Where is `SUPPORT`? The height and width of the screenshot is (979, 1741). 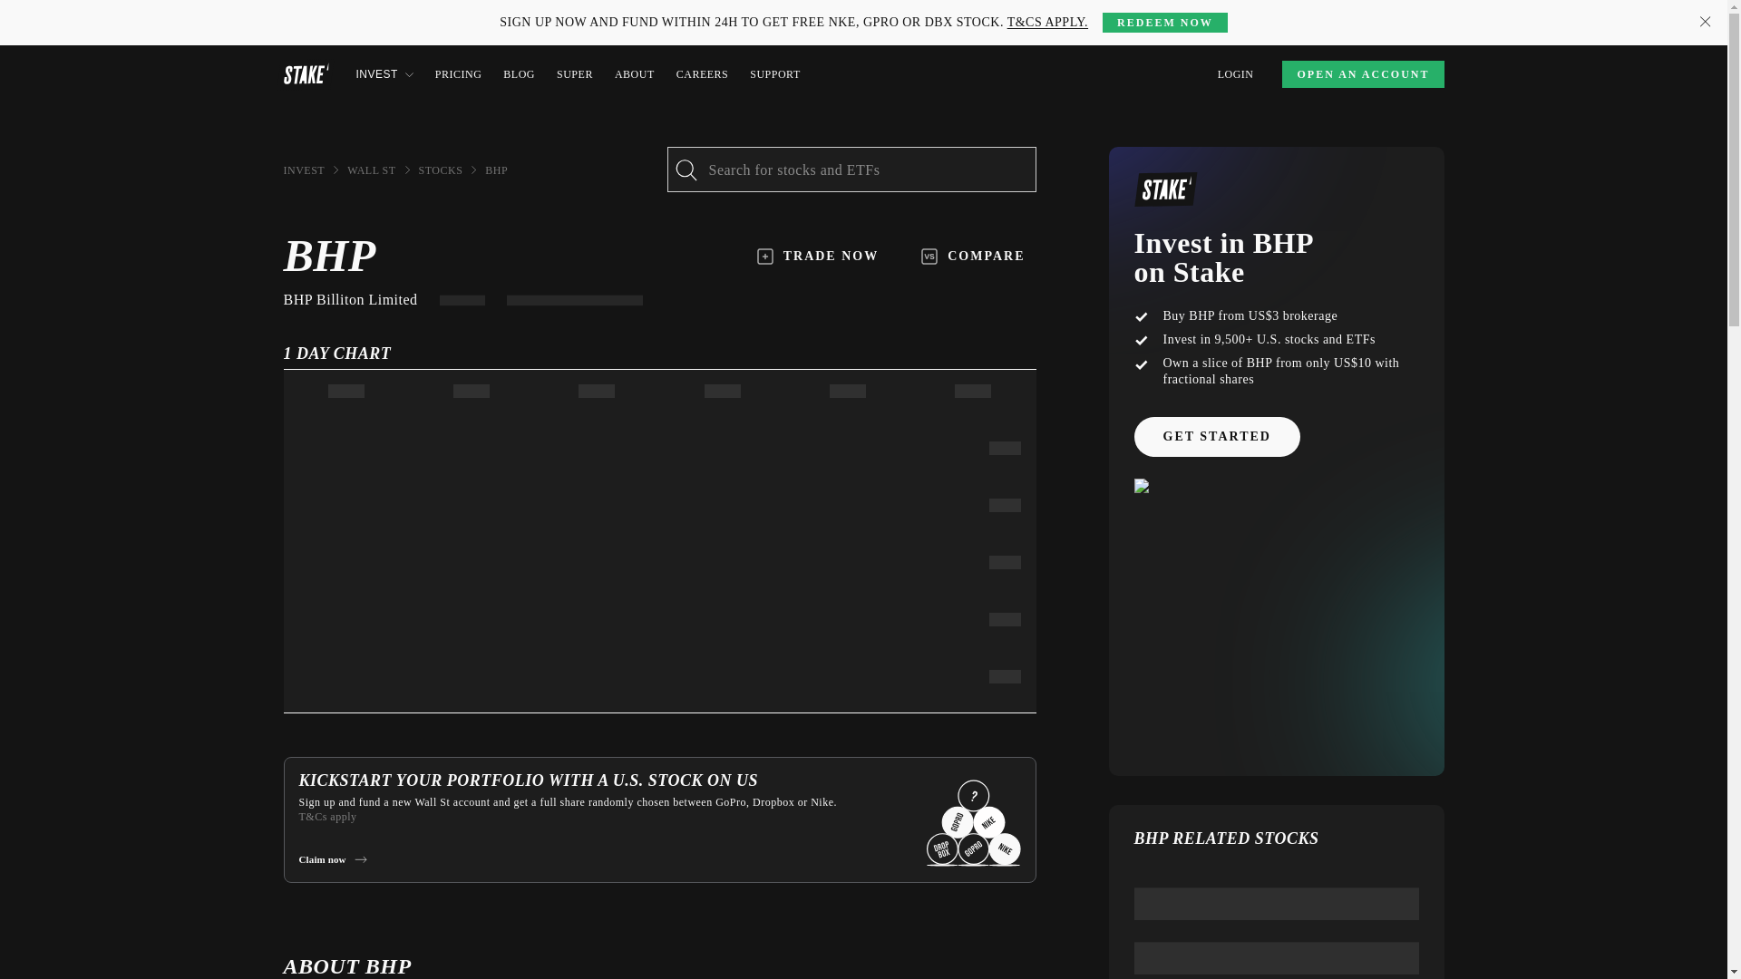 SUPPORT is located at coordinates (774, 74).